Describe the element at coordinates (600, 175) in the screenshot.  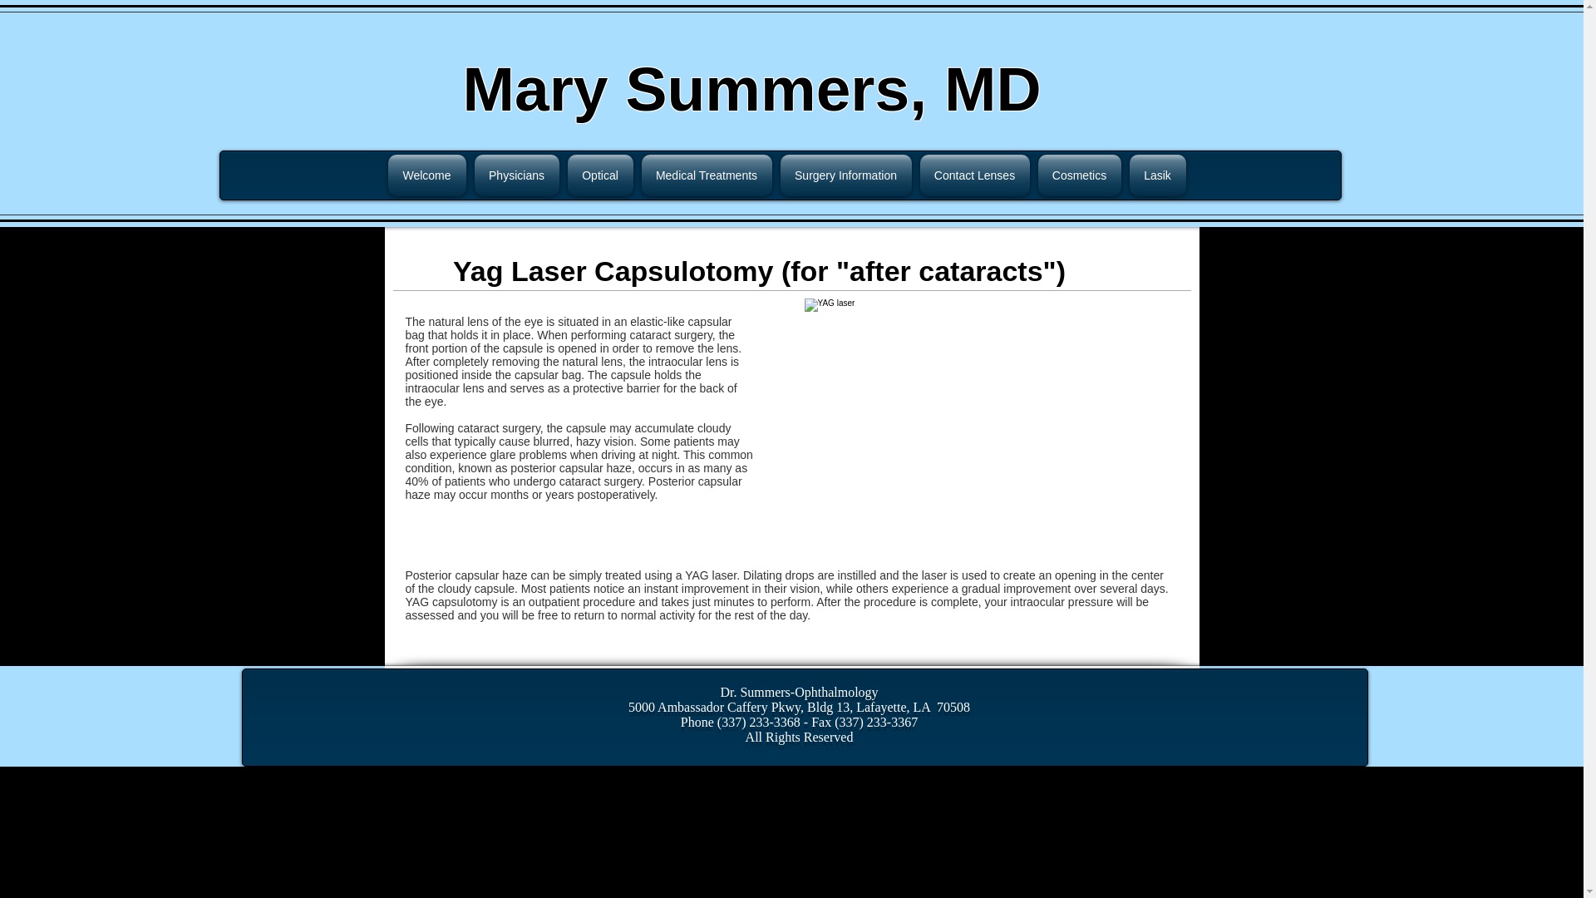
I see `Optical` at that location.